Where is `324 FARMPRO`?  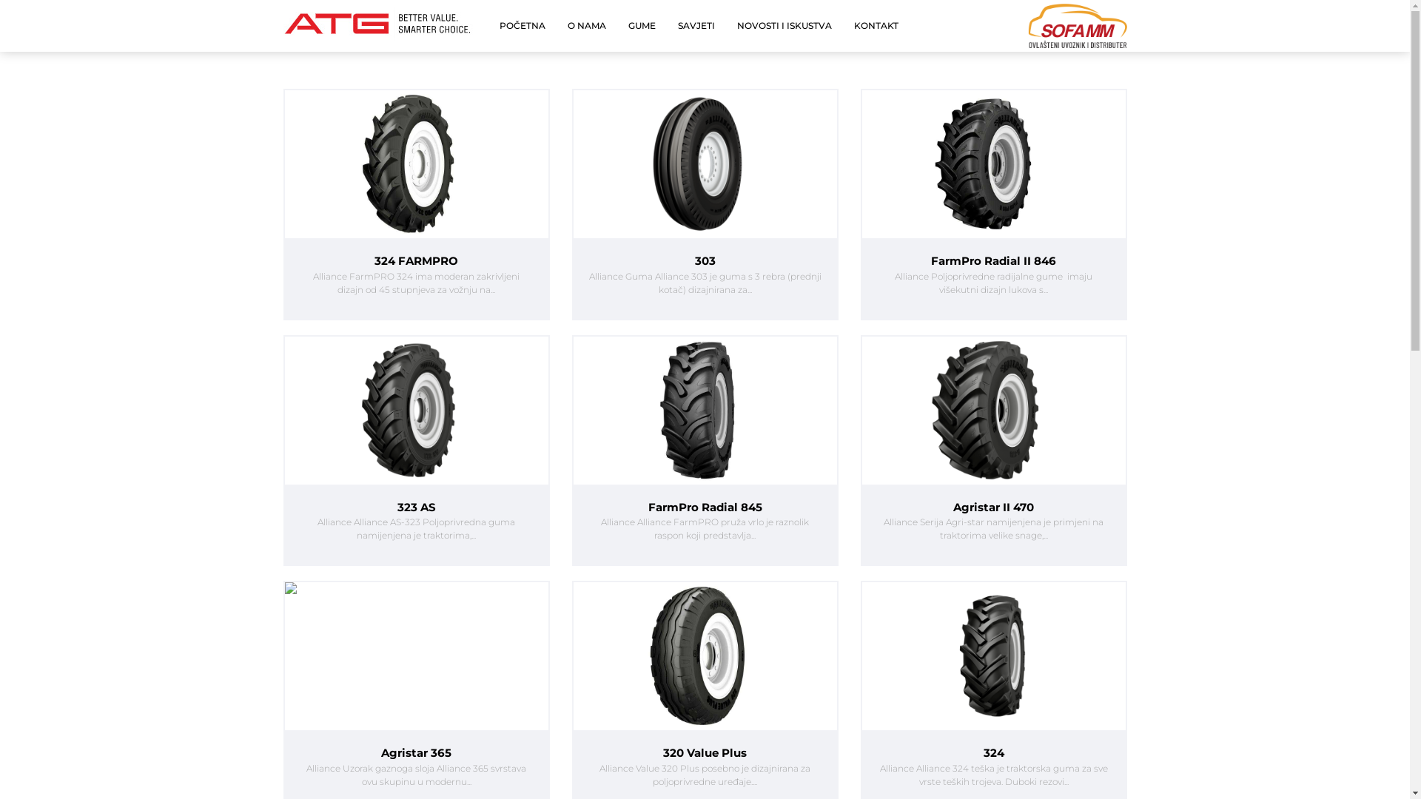 324 FARMPRO is located at coordinates (416, 262).